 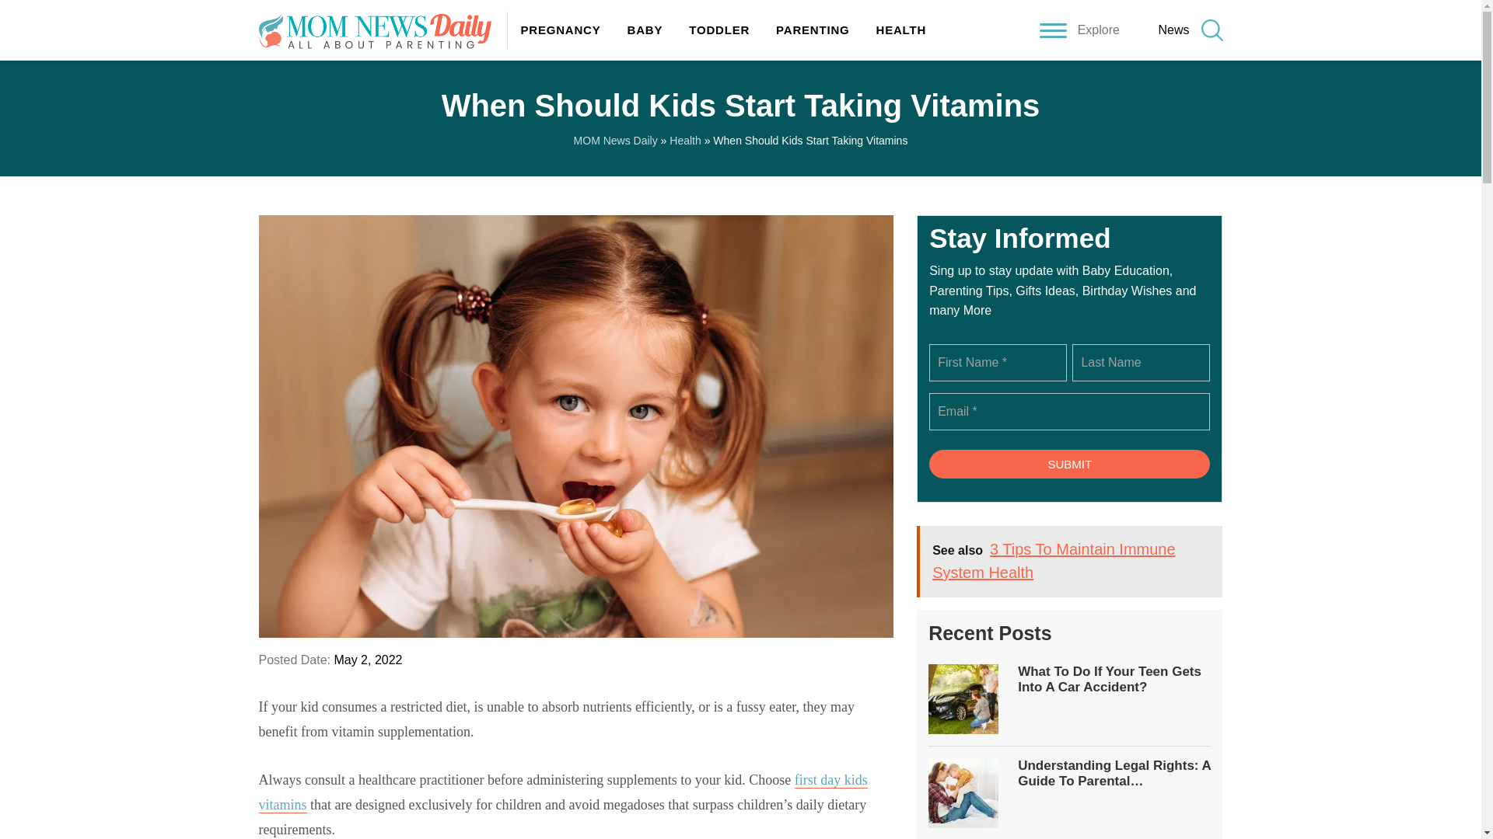 I want to click on HEALTH, so click(x=894, y=30).